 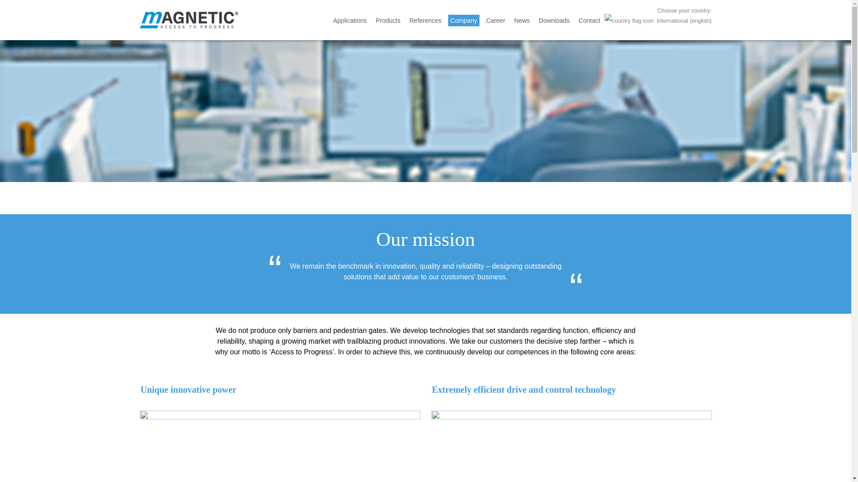 What do you see at coordinates (425, 21) in the screenshot?
I see `References` at bounding box center [425, 21].